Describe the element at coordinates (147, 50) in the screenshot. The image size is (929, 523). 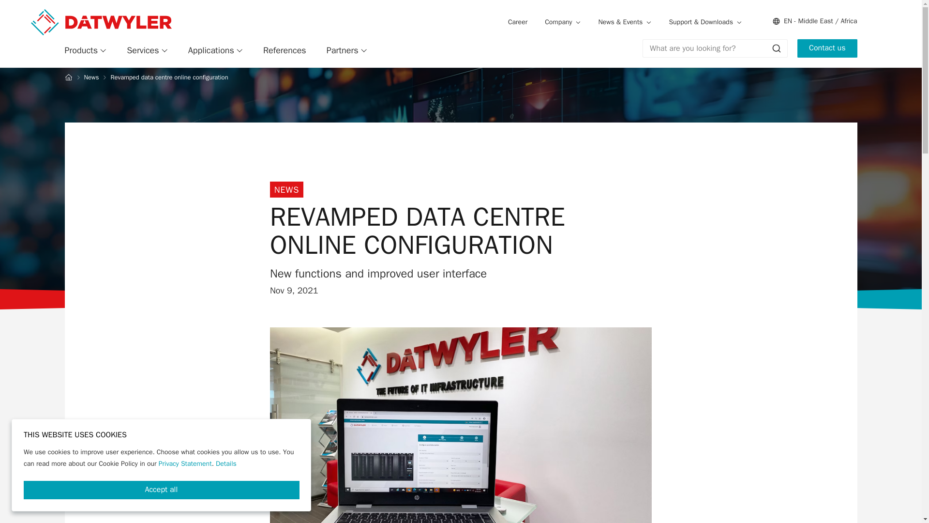
I see `Services` at that location.